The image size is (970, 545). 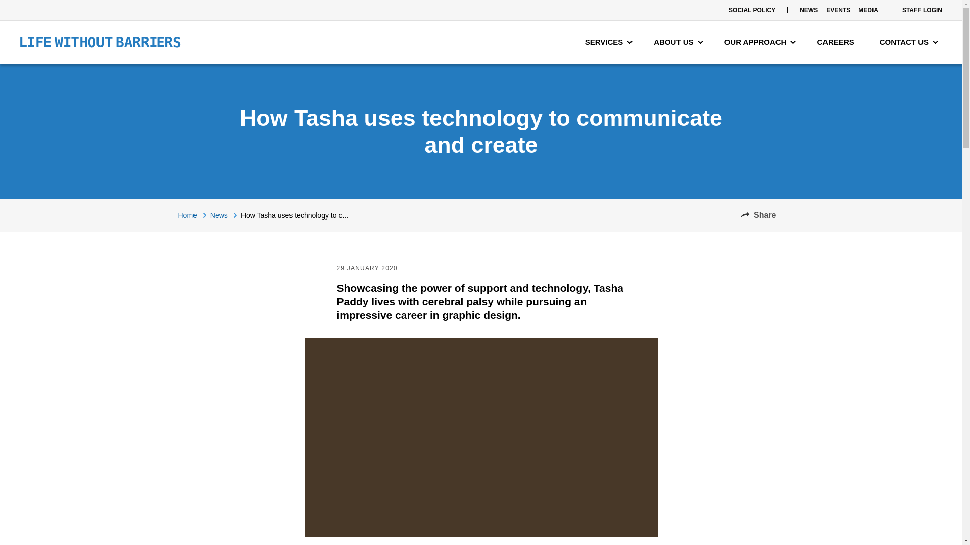 I want to click on Home, so click(x=193, y=215).